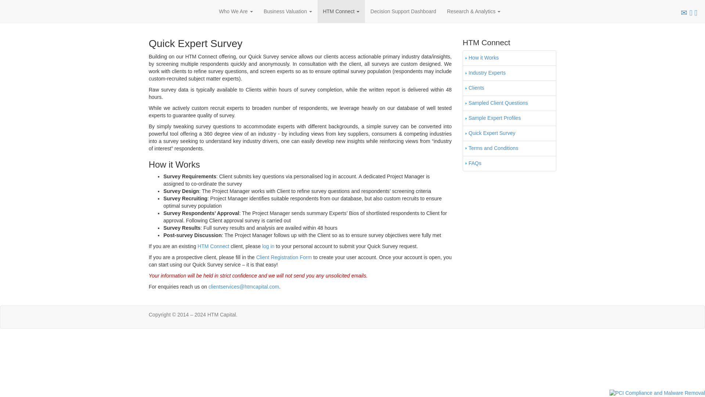 Image resolution: width=705 pixels, height=397 pixels. I want to click on HTM Connect, so click(213, 246).